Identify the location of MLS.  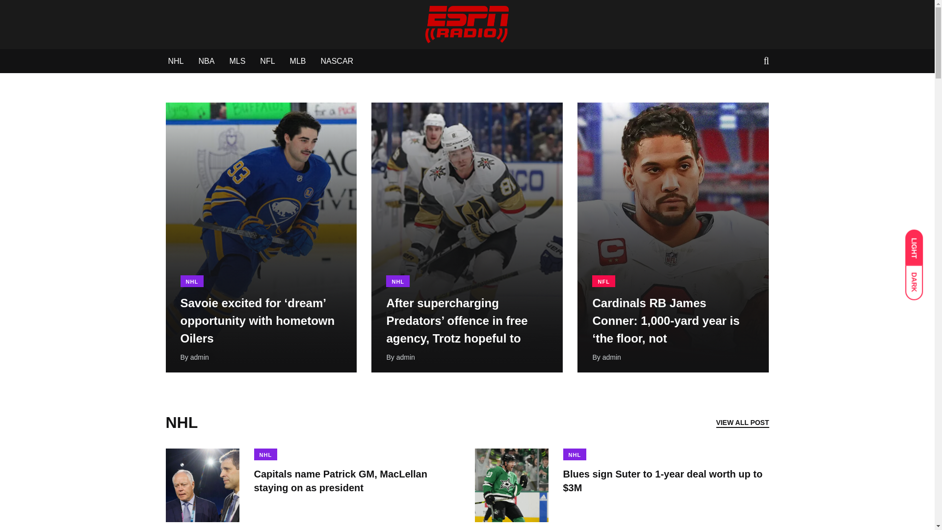
(236, 61).